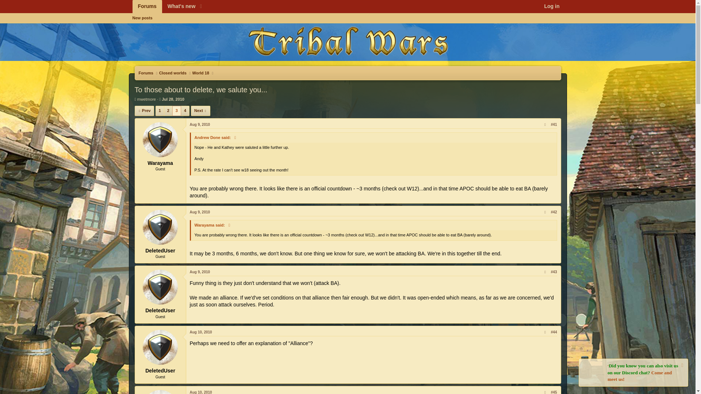 The image size is (701, 394). I want to click on DeletedUser, so click(200, 111).